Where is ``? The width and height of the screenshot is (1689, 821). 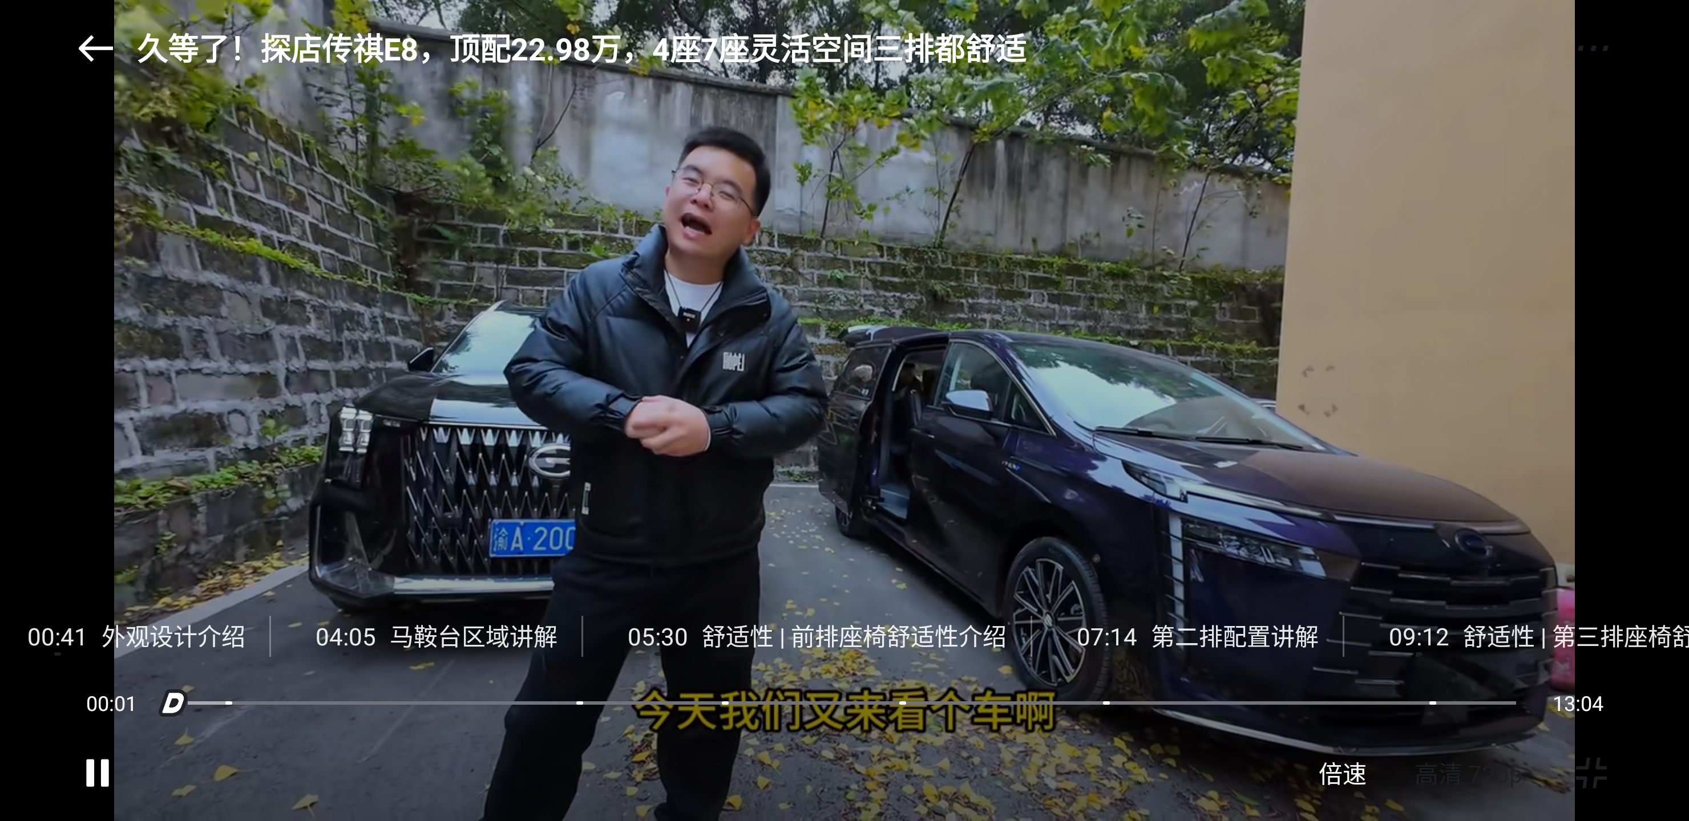  is located at coordinates (1592, 48).